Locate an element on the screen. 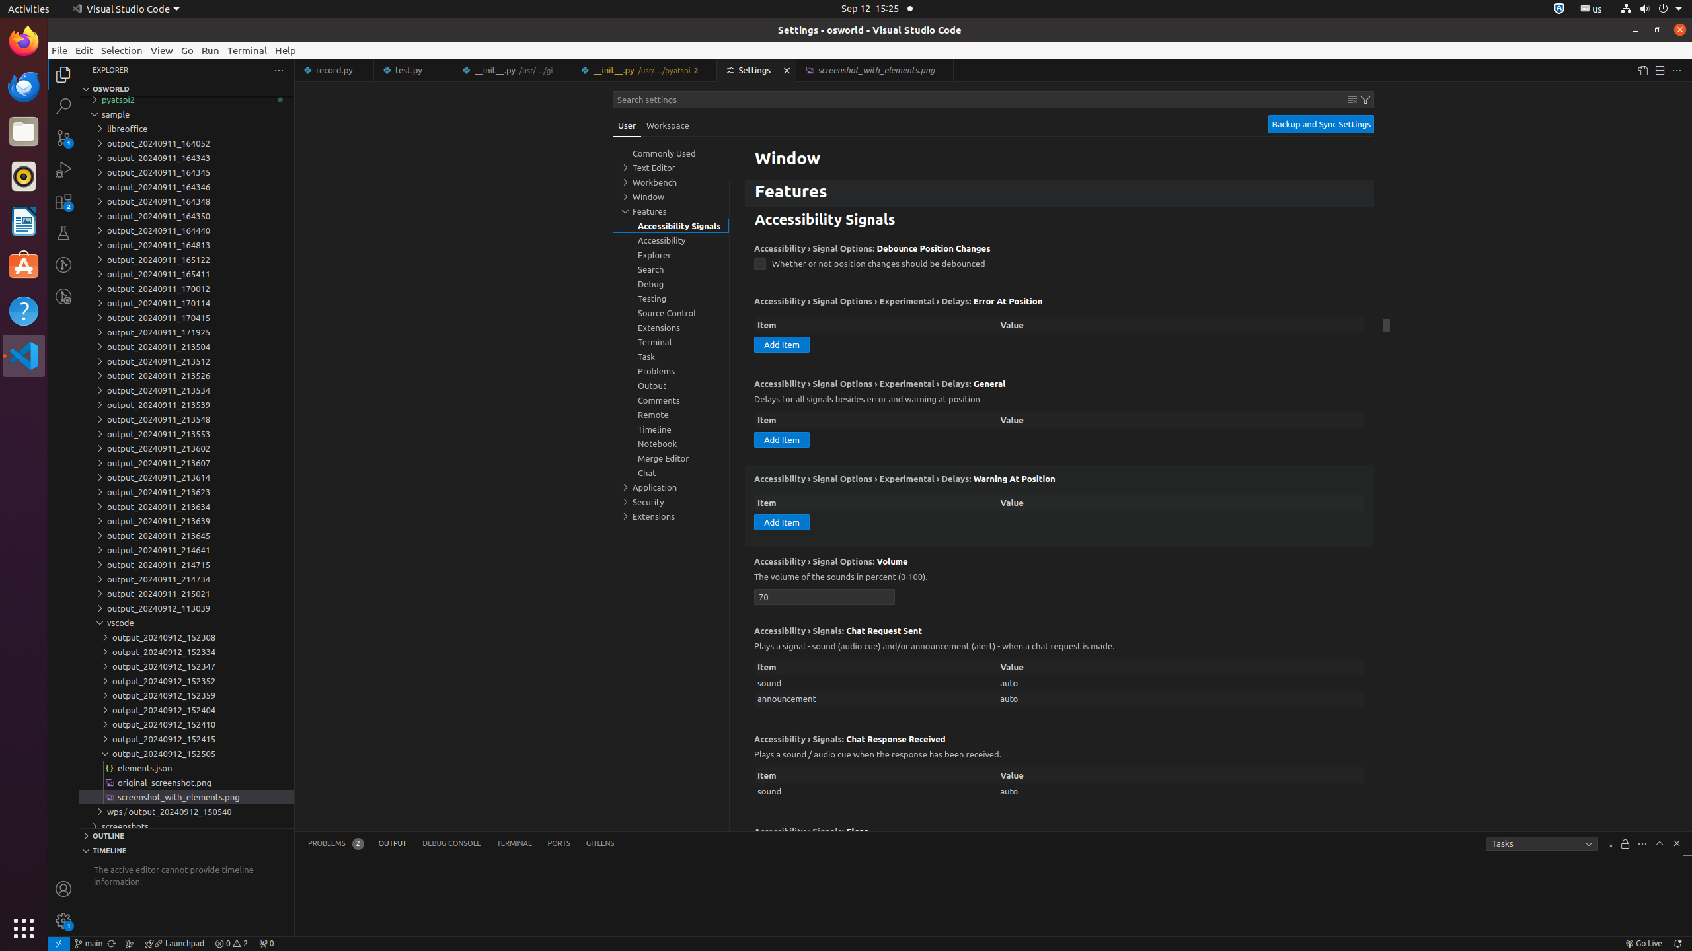 This screenshot has width=1692, height=951. output_20240911_164813 is located at coordinates (186, 245).